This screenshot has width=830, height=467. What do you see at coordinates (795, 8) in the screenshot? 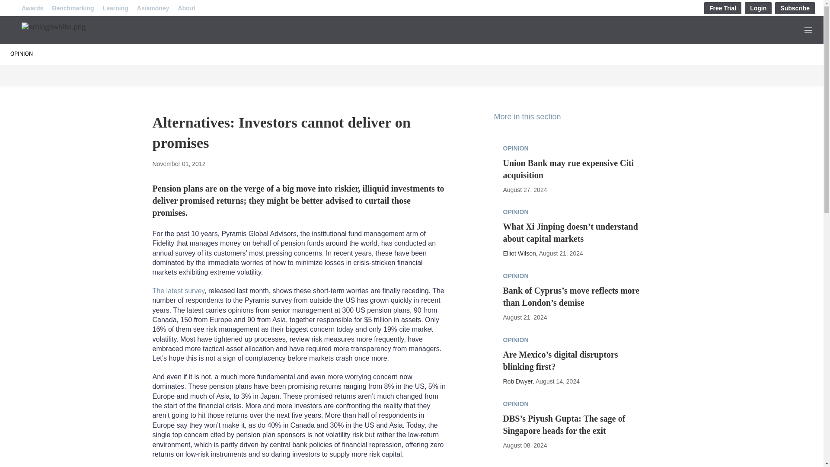
I see `Subscribe` at bounding box center [795, 8].